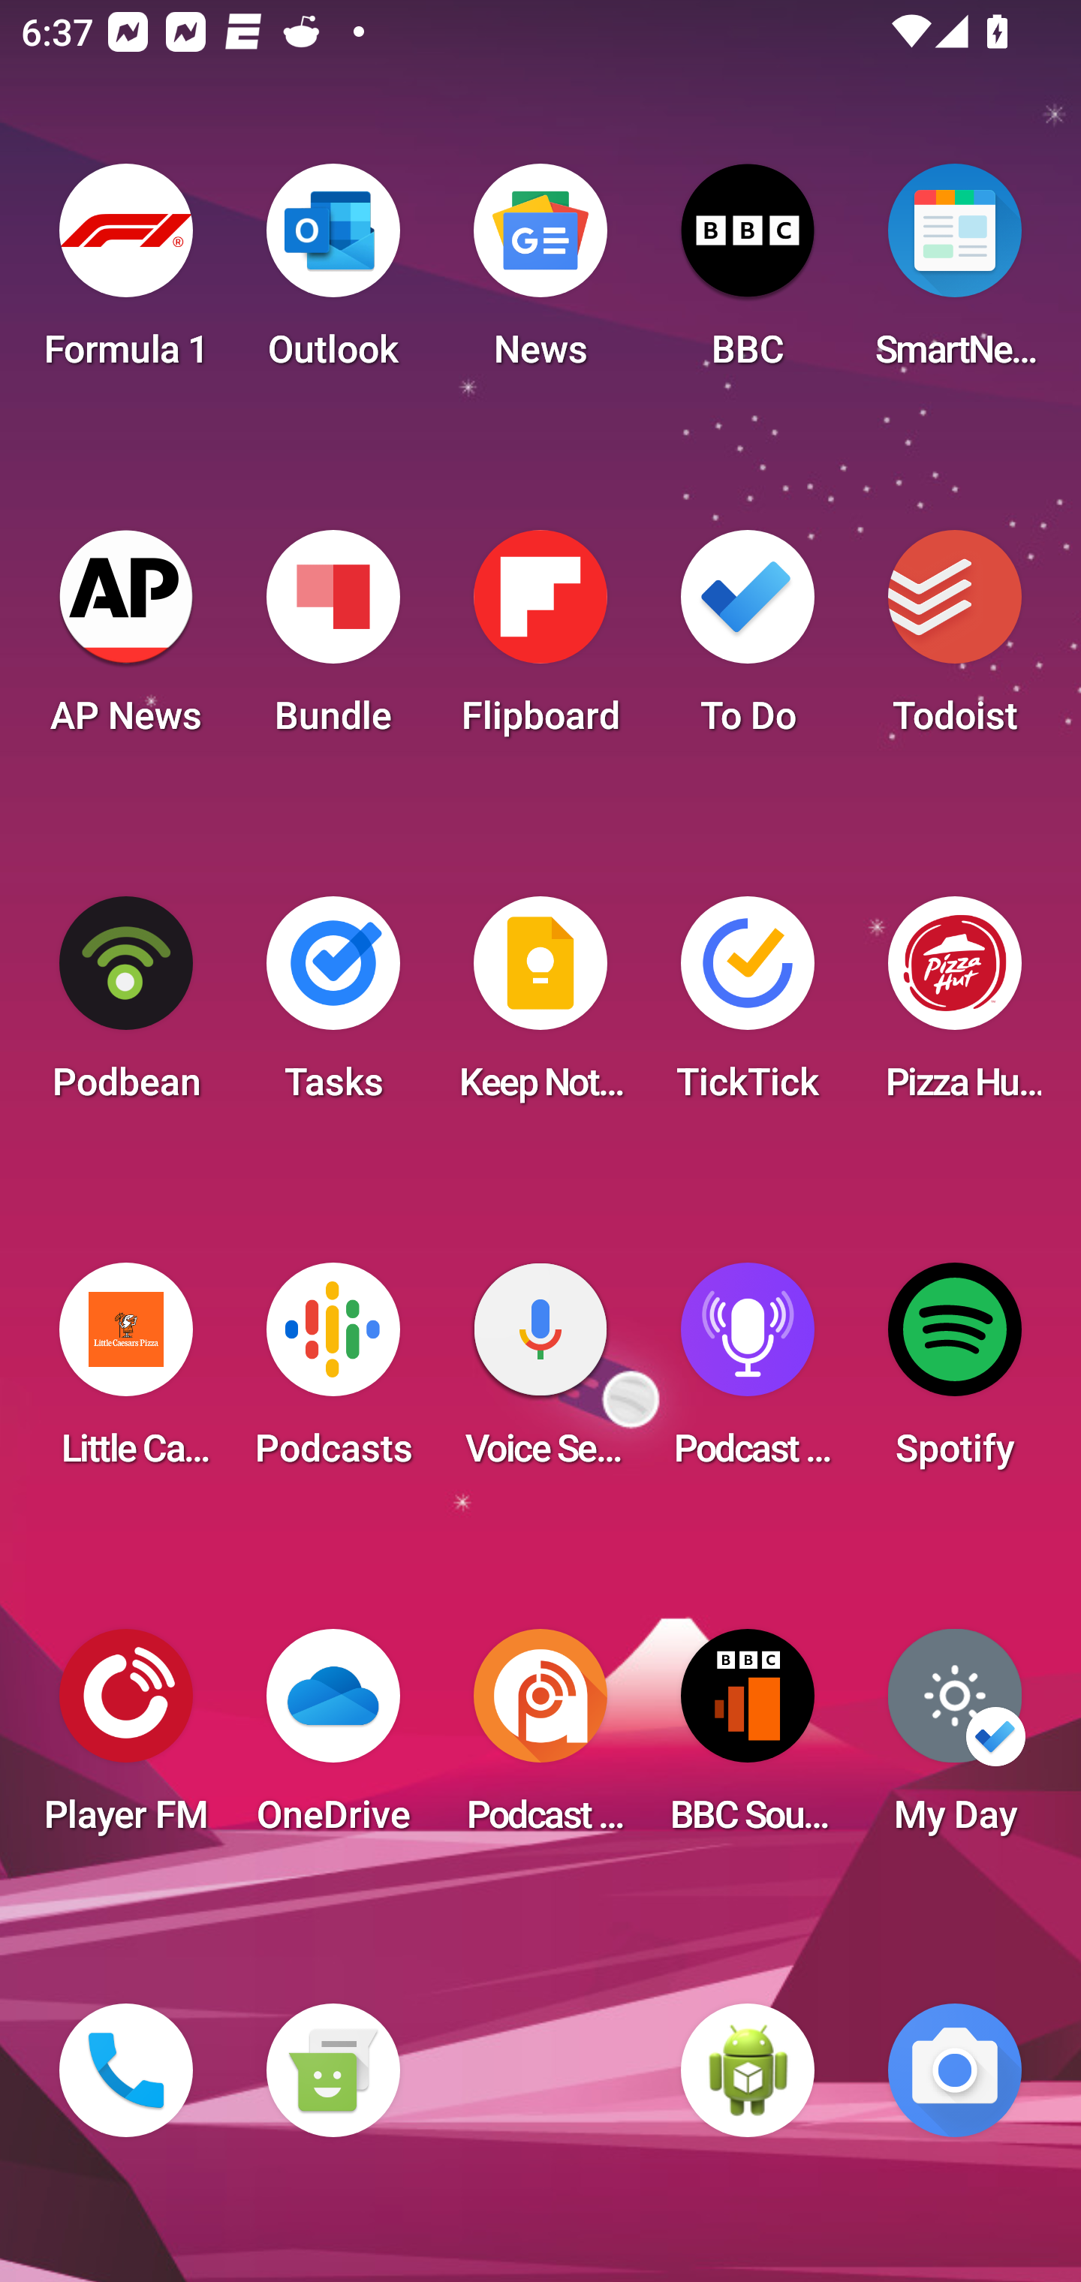 This screenshot has height=2282, width=1081. What do you see at coordinates (333, 1740) in the screenshot?
I see `OneDrive` at bounding box center [333, 1740].